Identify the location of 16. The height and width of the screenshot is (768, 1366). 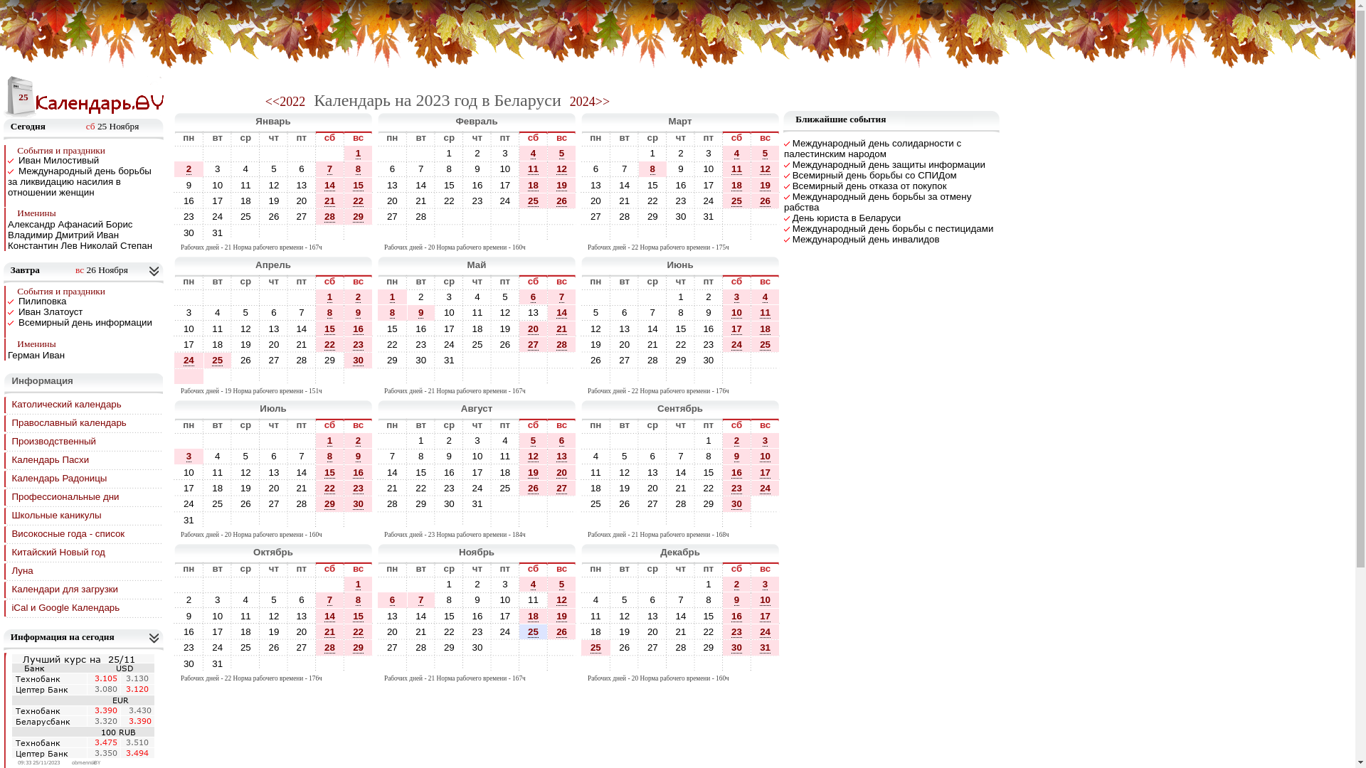
(477, 185).